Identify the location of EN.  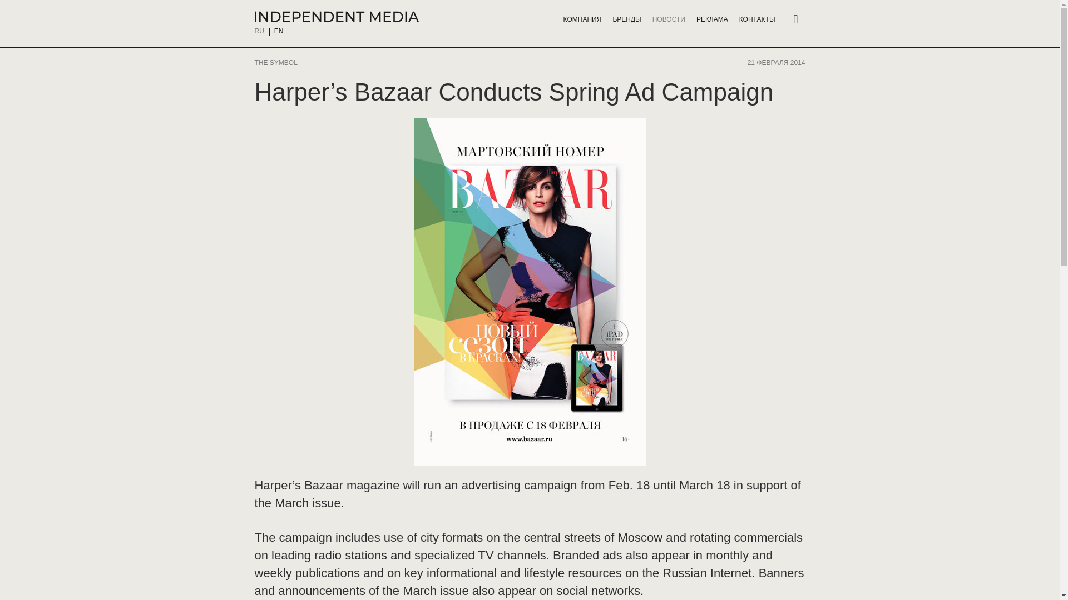
(279, 31).